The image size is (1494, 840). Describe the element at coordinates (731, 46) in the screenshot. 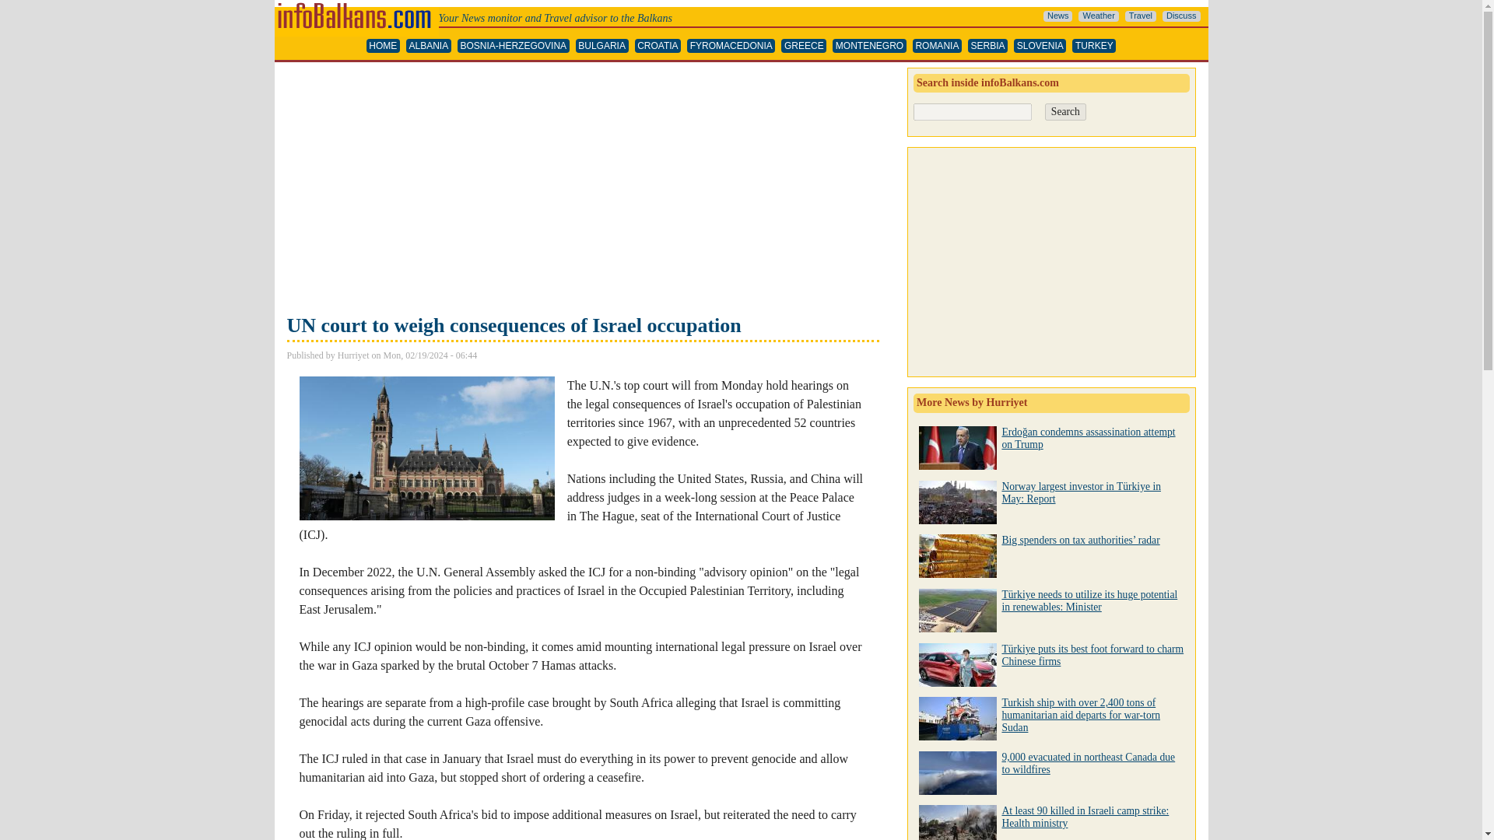

I see `FYROMACEDONIA` at that location.